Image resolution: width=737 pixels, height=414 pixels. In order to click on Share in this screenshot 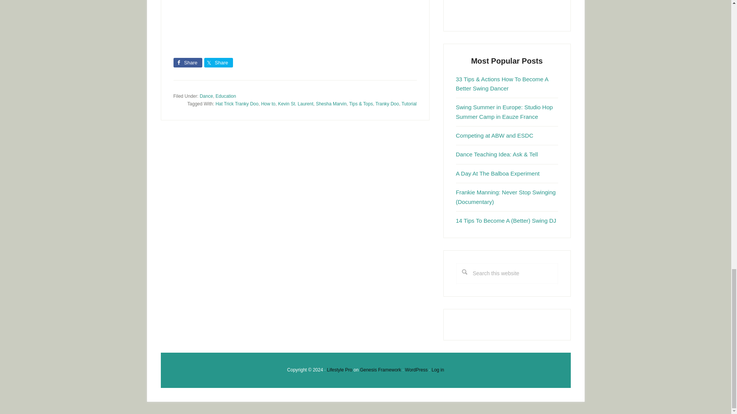, I will do `click(218, 63)`.